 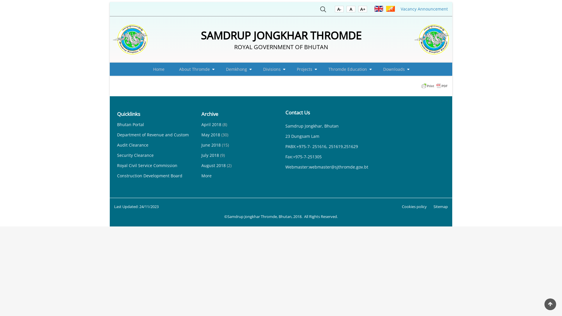 What do you see at coordinates (0, 0) in the screenshot?
I see `Skip to main content` at bounding box center [0, 0].